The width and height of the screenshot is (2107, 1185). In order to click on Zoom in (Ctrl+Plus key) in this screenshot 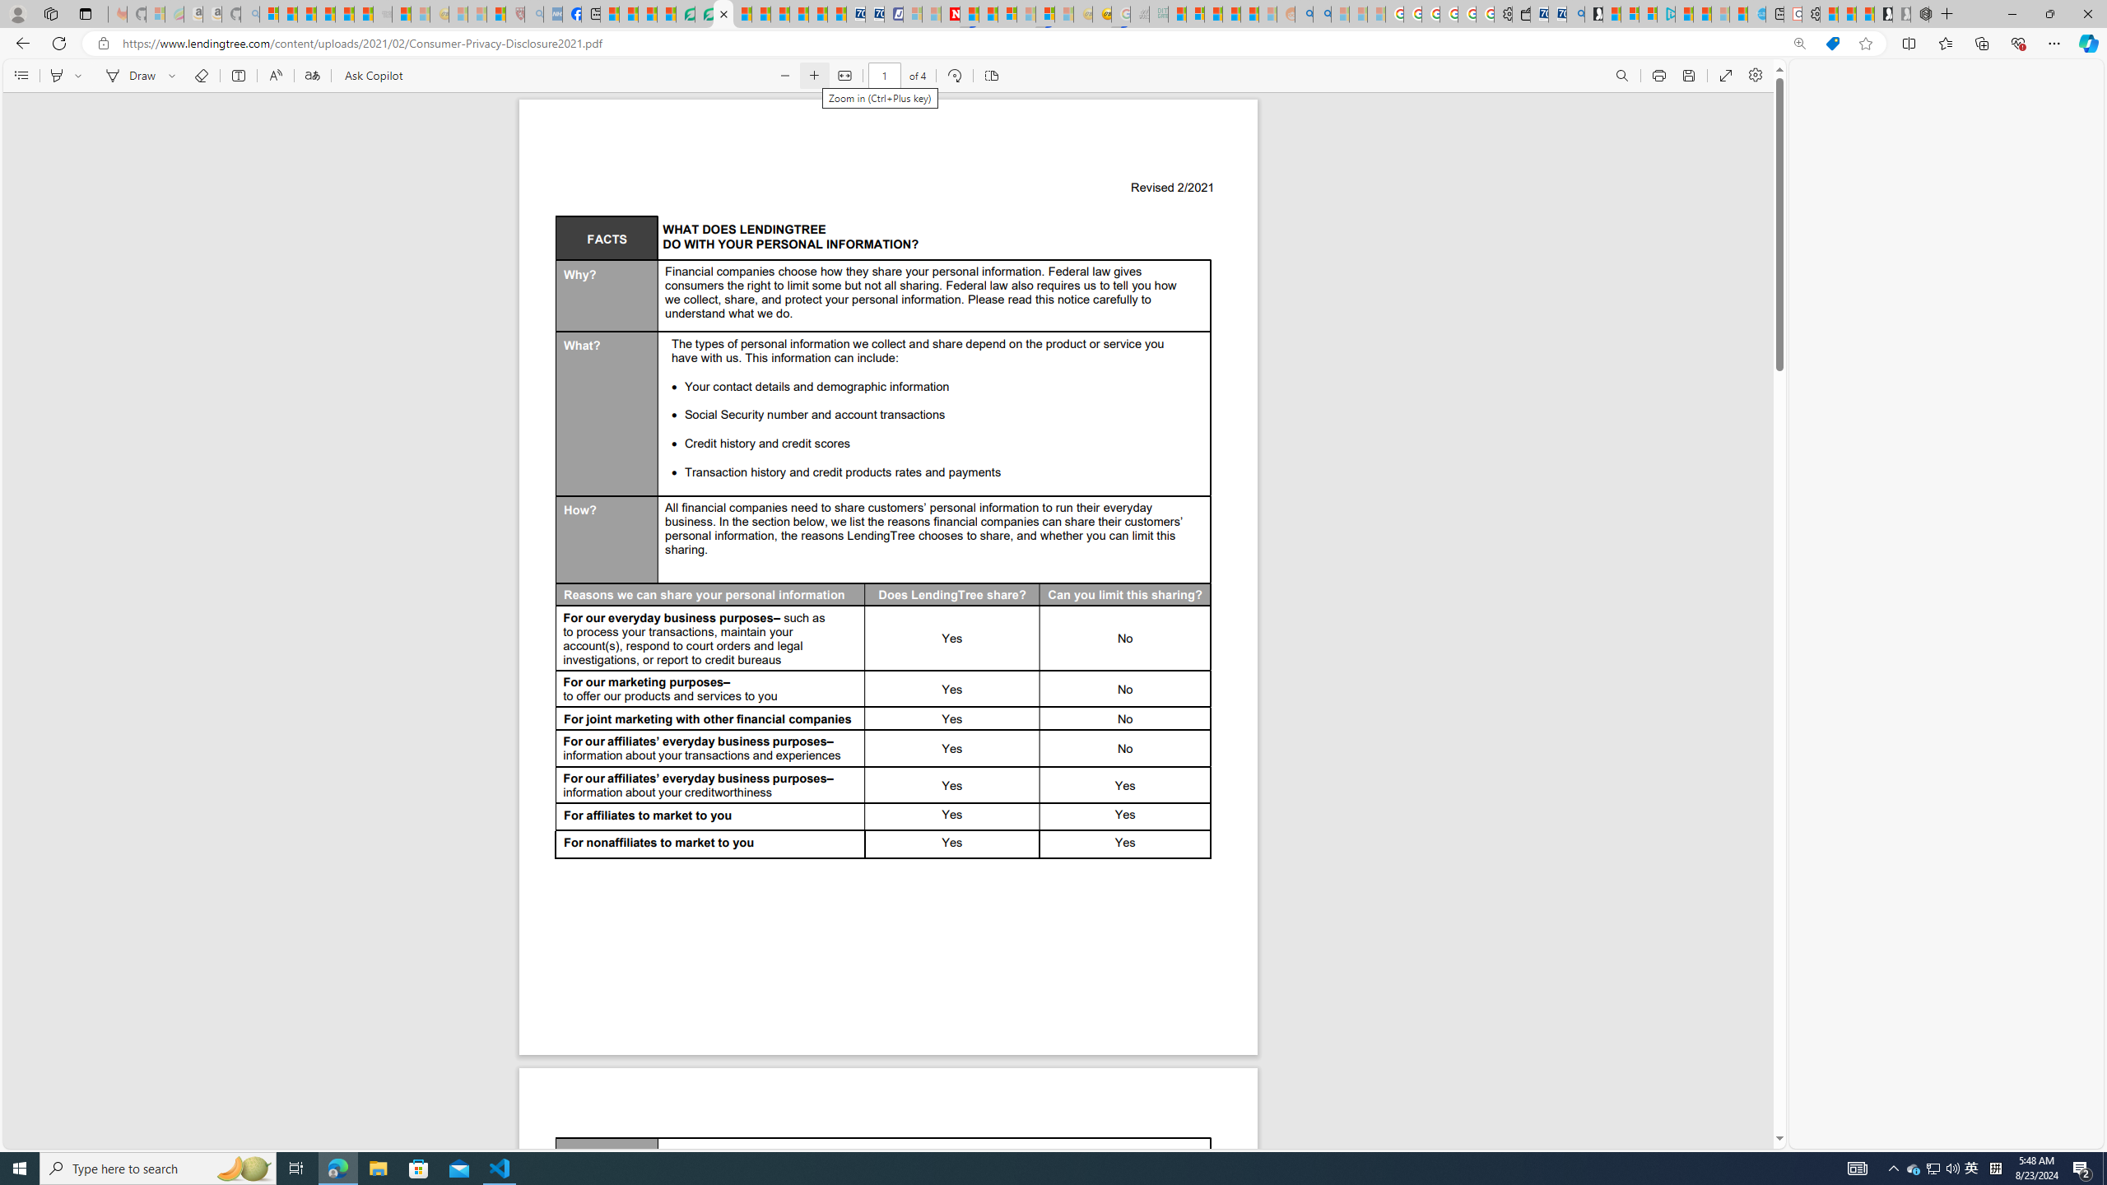, I will do `click(814, 76)`.